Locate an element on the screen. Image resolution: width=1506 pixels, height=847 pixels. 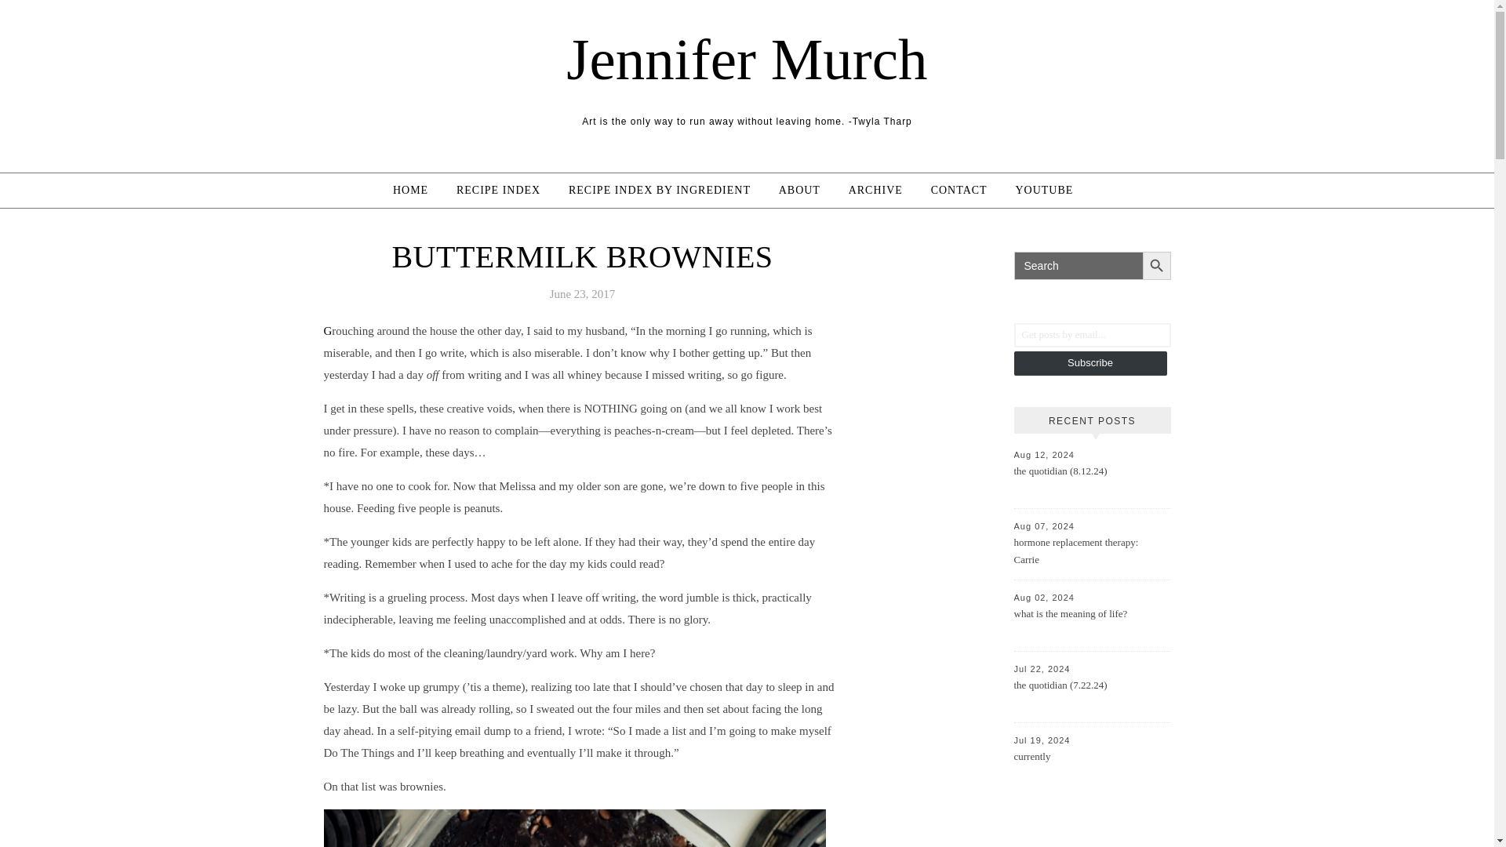
ARCHIVE is located at coordinates (875, 190).